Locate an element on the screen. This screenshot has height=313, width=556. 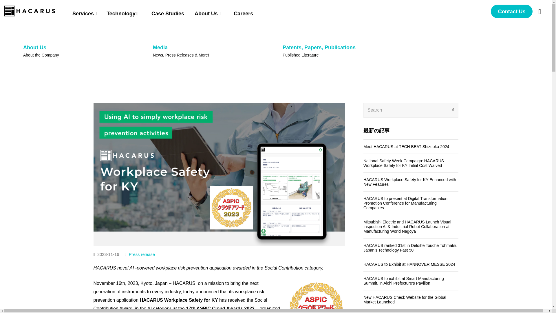
Meet HACARUS at TECH BEAT Shizuoka 2024 is located at coordinates (86, 13).